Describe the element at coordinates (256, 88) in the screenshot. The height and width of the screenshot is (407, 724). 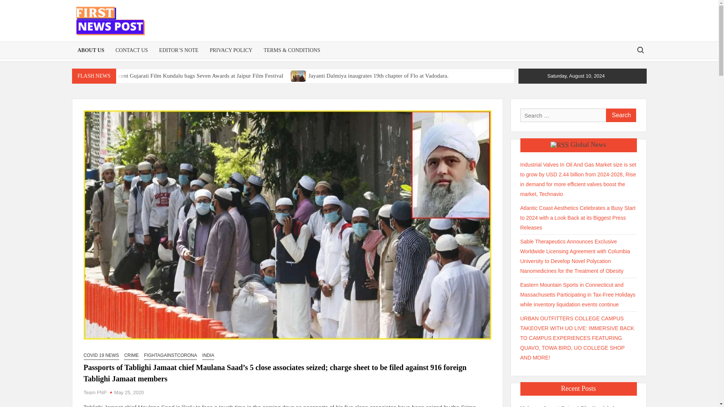
I see `MSM showcased as exhibitor at CiCan 2022 connection.` at that location.